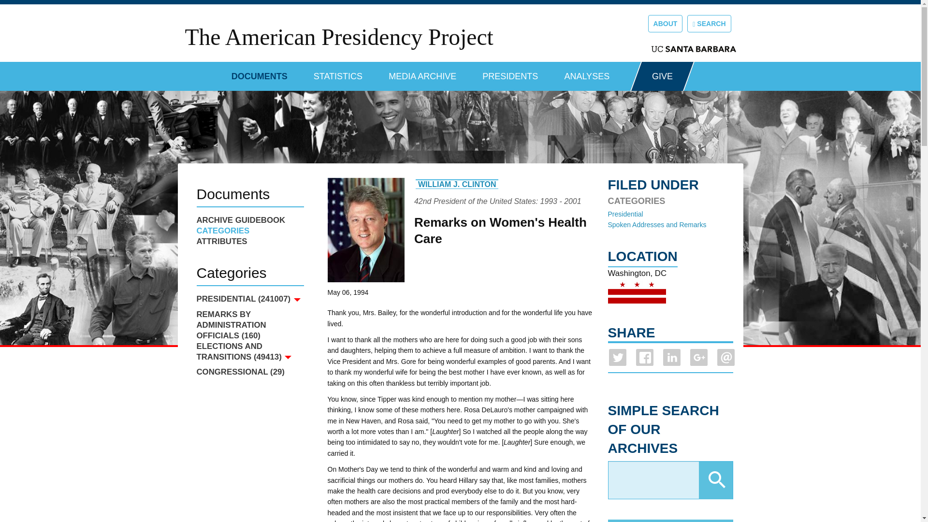 The image size is (928, 522). What do you see at coordinates (249, 242) in the screenshot?
I see `ATTRIBUTES` at bounding box center [249, 242].